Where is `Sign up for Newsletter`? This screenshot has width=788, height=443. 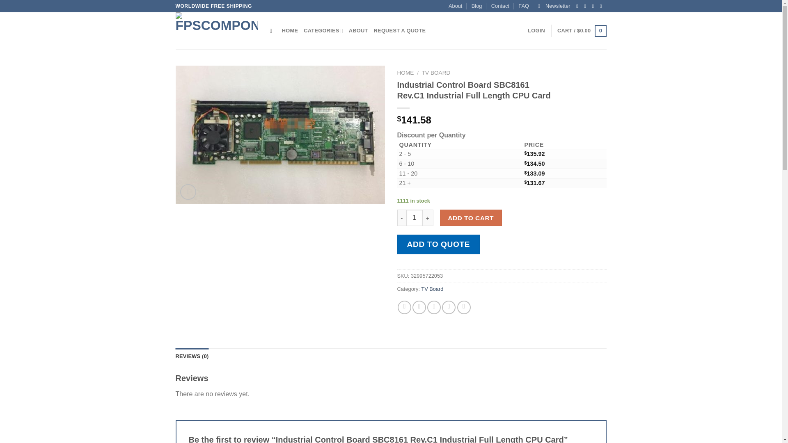 Sign up for Newsletter is located at coordinates (554, 6).